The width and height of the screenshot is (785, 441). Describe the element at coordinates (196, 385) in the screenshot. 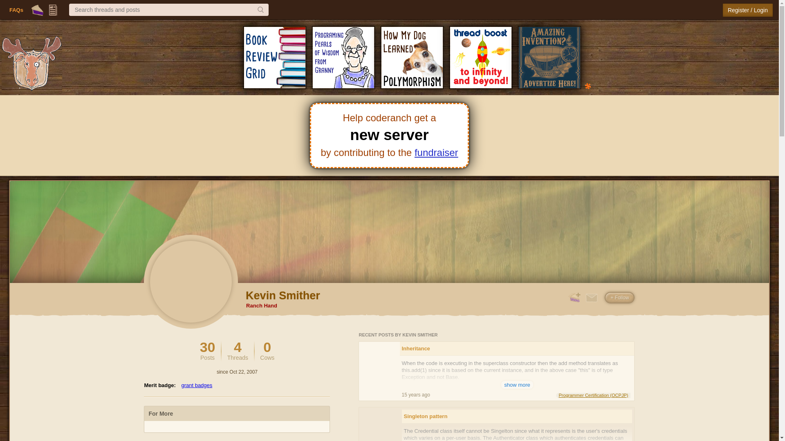

I see `Pie` at that location.